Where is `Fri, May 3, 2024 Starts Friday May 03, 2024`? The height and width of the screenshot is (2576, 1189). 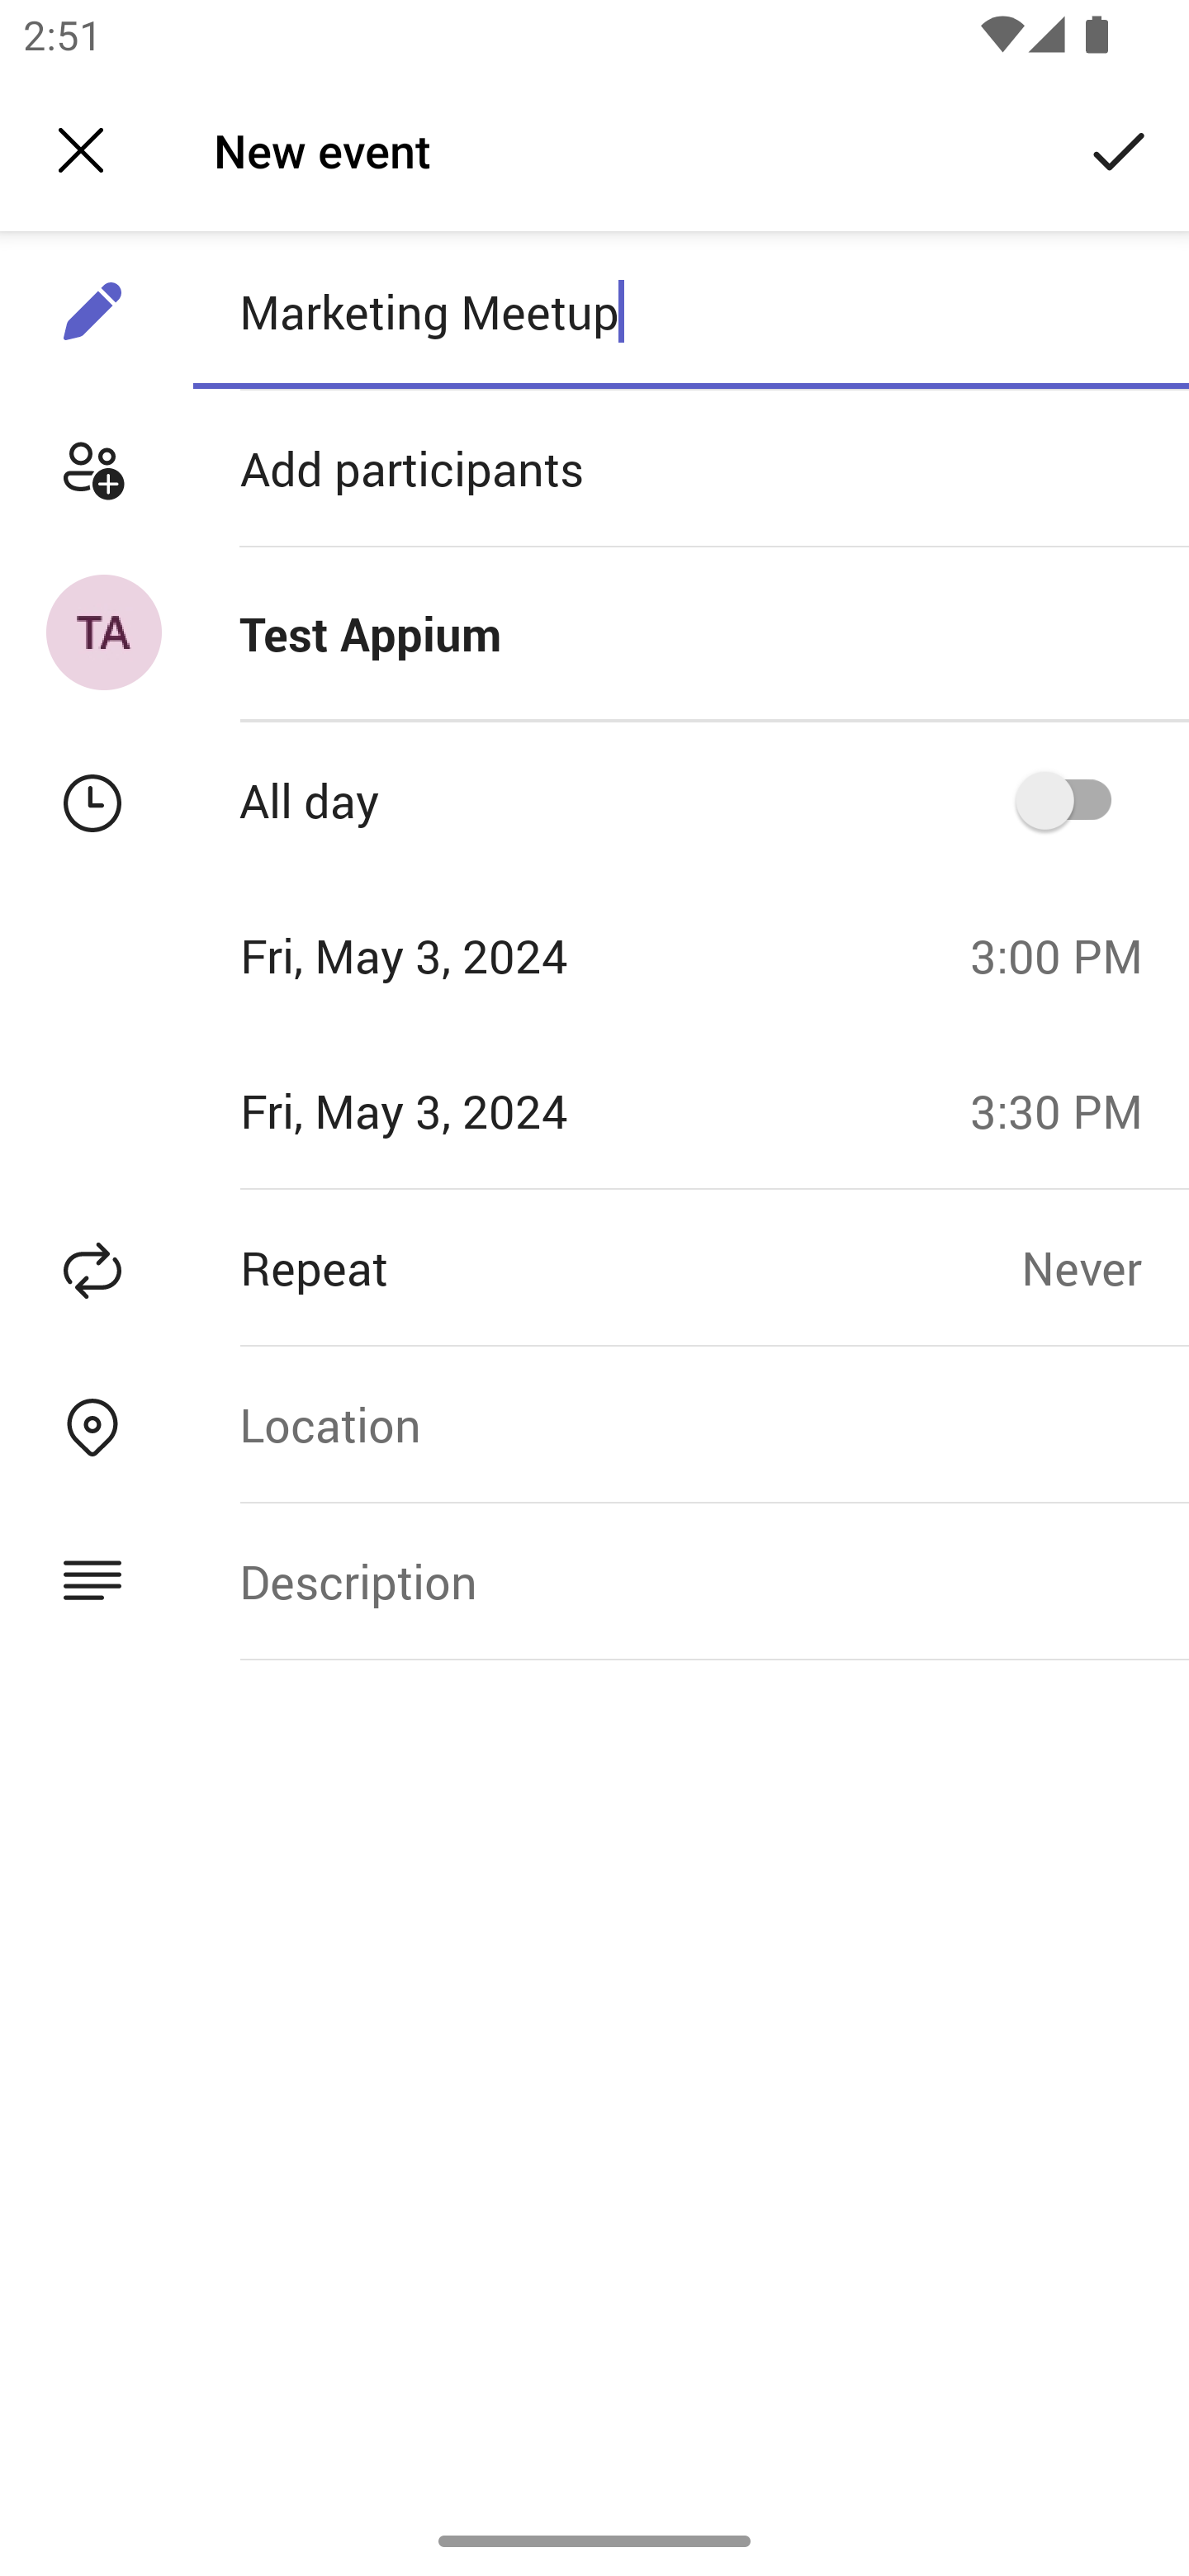 Fri, May 3, 2024 Starts Friday May 03, 2024 is located at coordinates (474, 955).